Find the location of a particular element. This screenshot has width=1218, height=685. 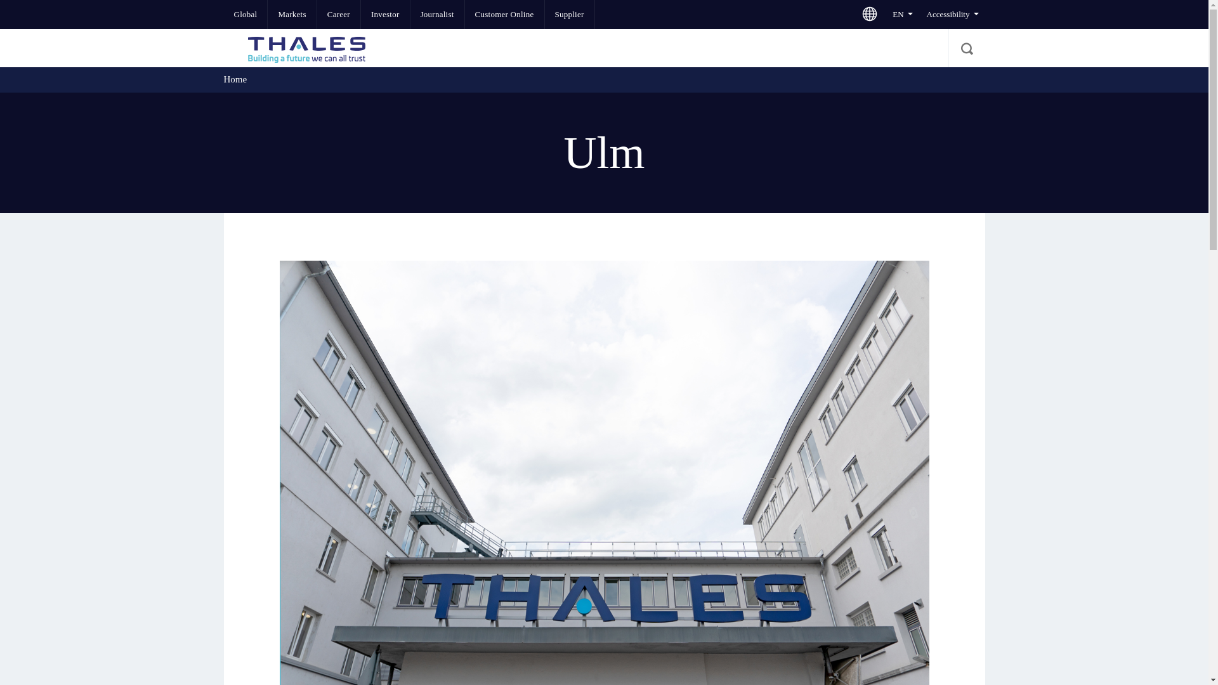

Customer Online is located at coordinates (505, 15).